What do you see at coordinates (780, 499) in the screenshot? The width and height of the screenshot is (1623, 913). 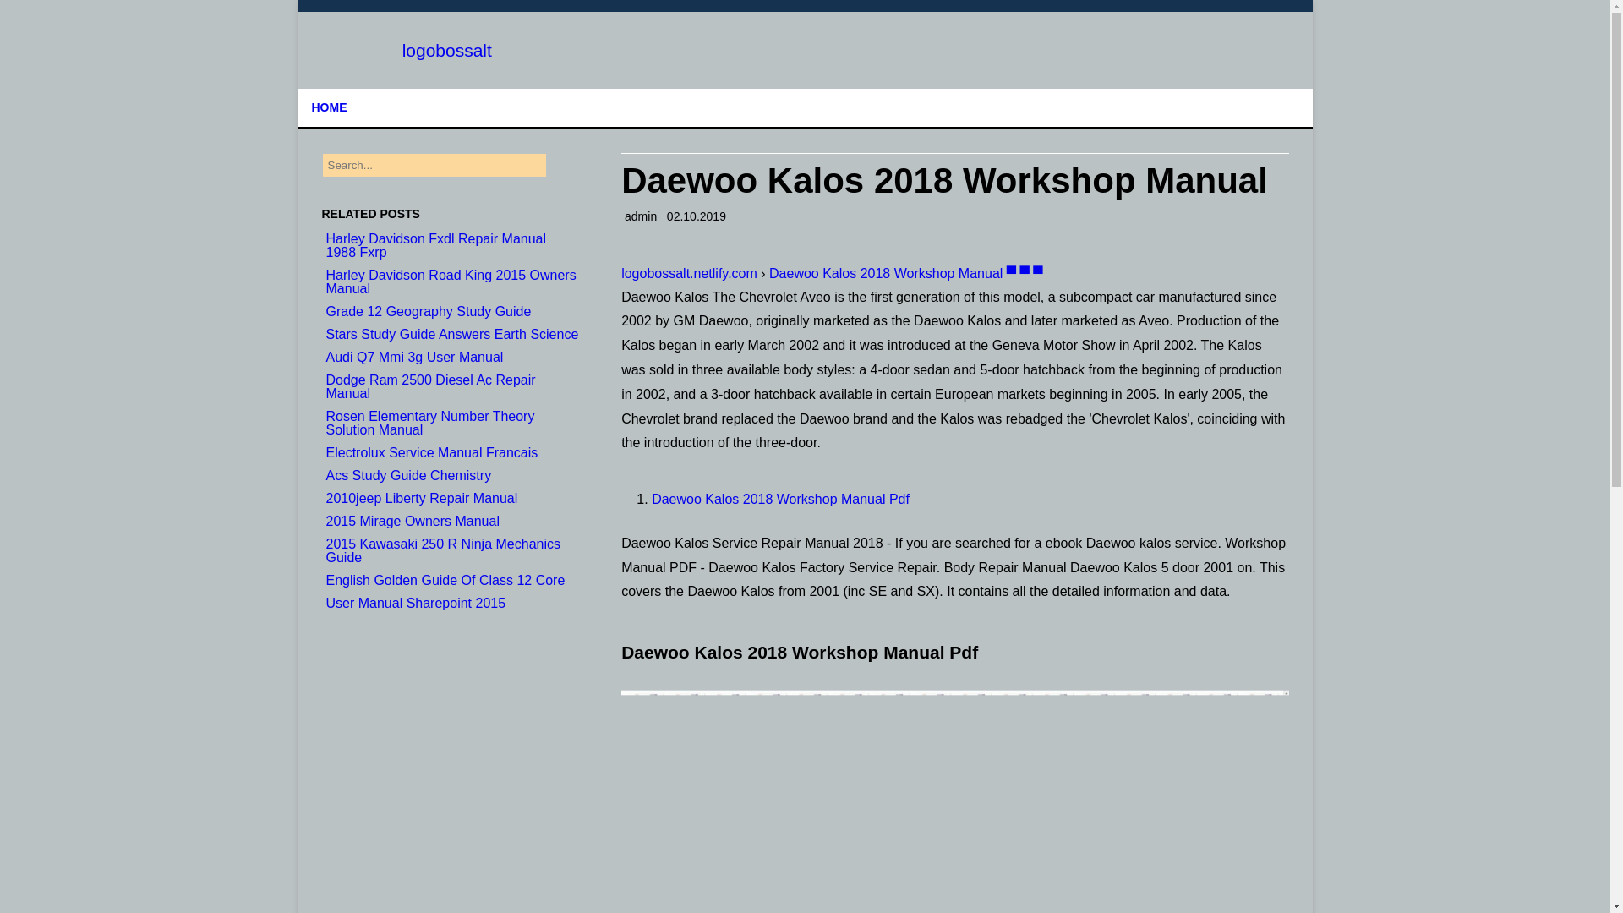 I see `Daewoo Kalos 2018 Workshop Manual Pdf` at bounding box center [780, 499].